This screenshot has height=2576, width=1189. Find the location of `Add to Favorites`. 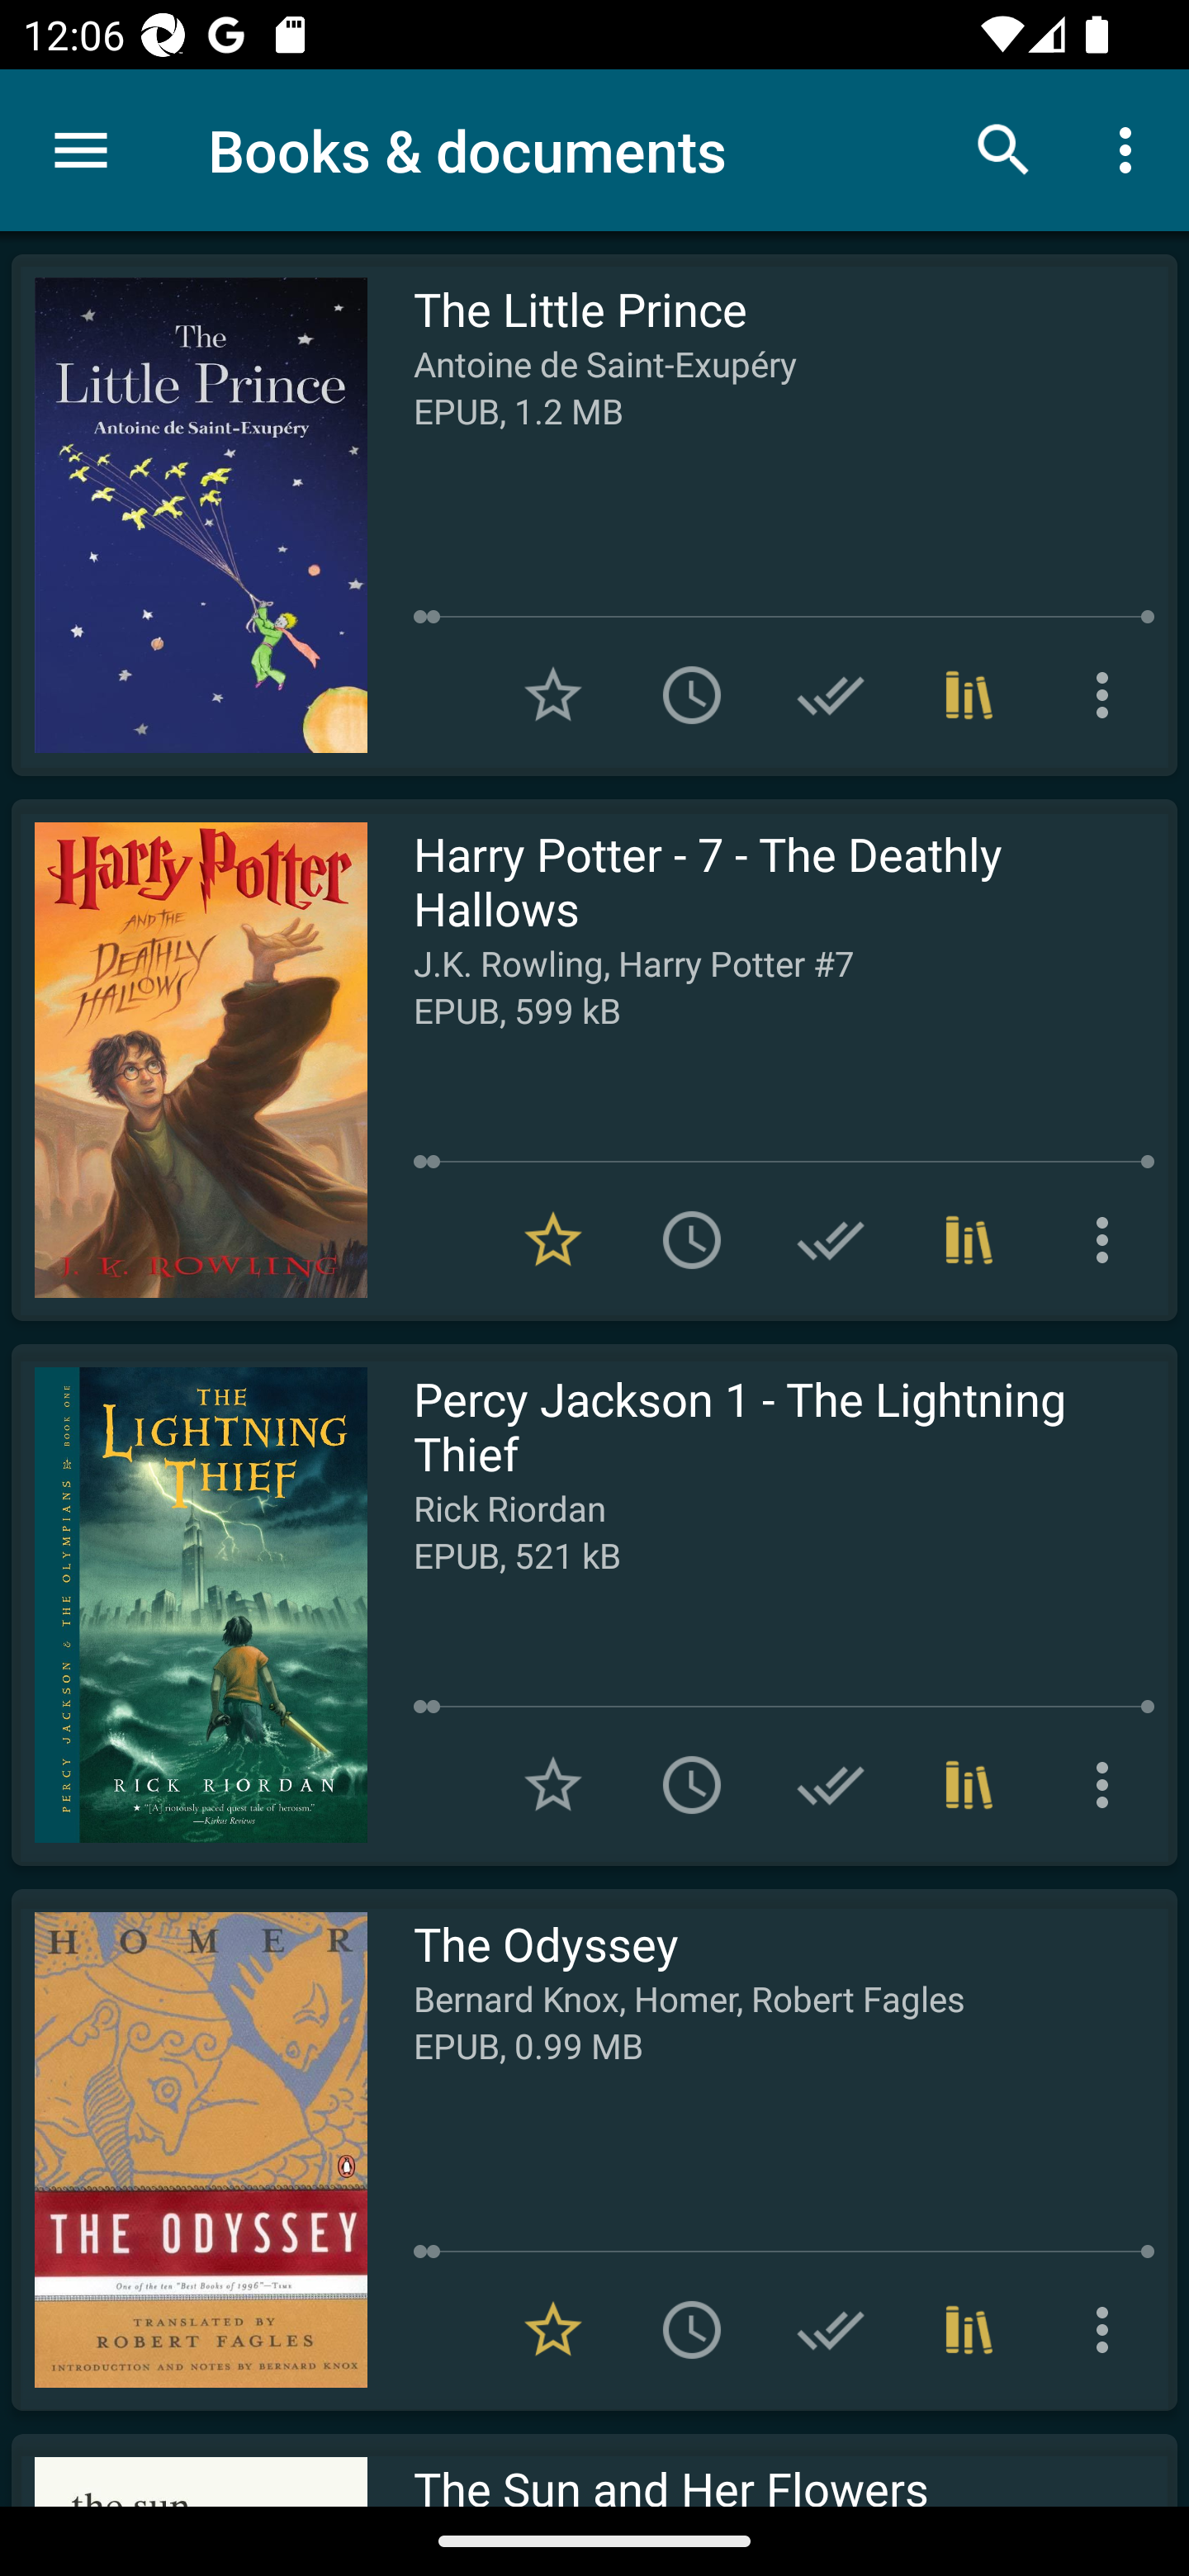

Add to Favorites is located at coordinates (553, 1785).